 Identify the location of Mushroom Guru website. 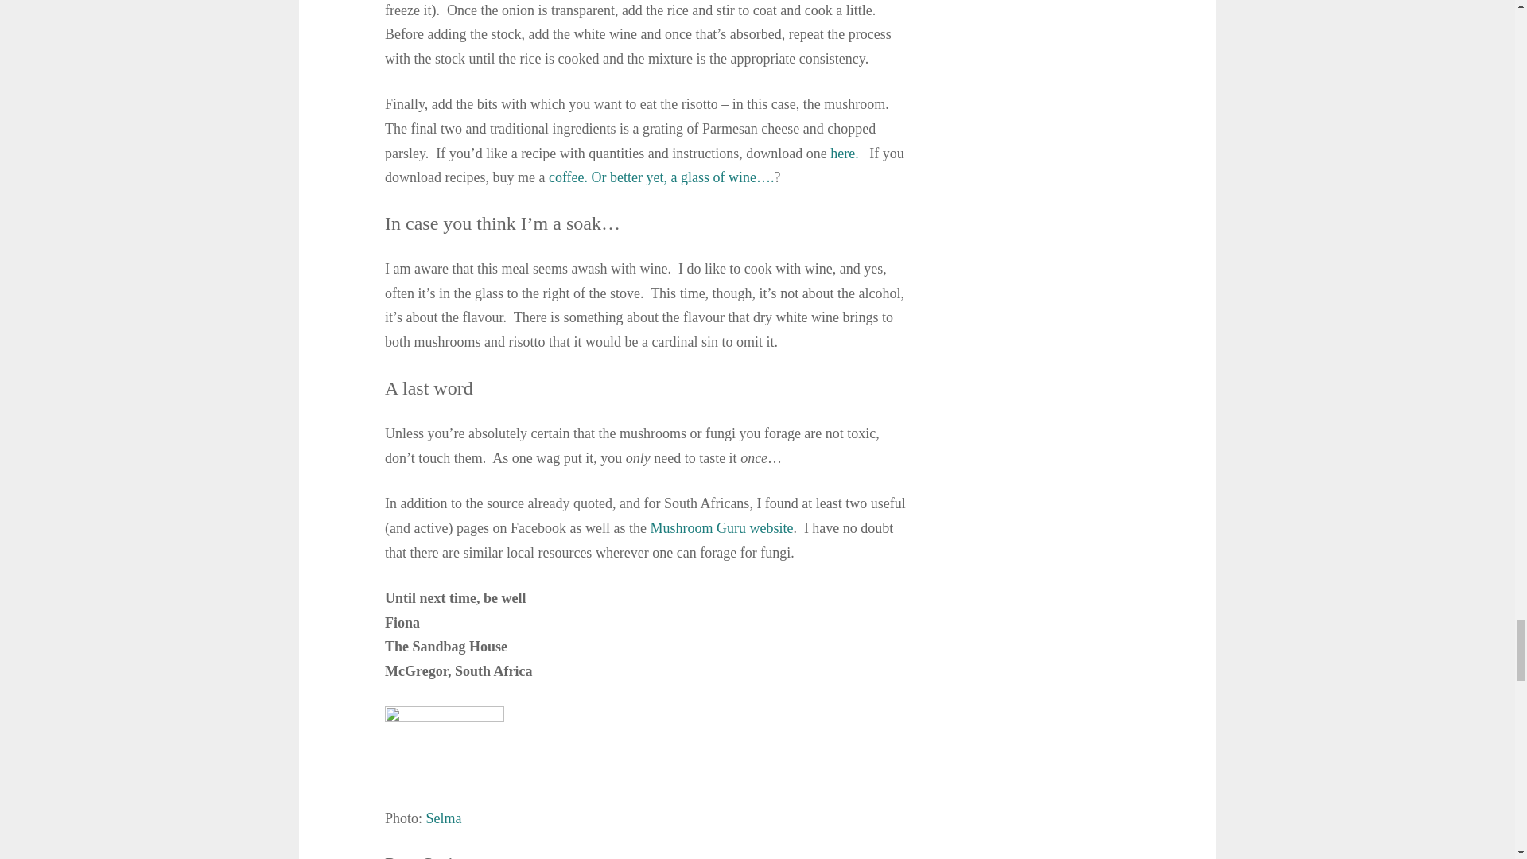
(721, 528).